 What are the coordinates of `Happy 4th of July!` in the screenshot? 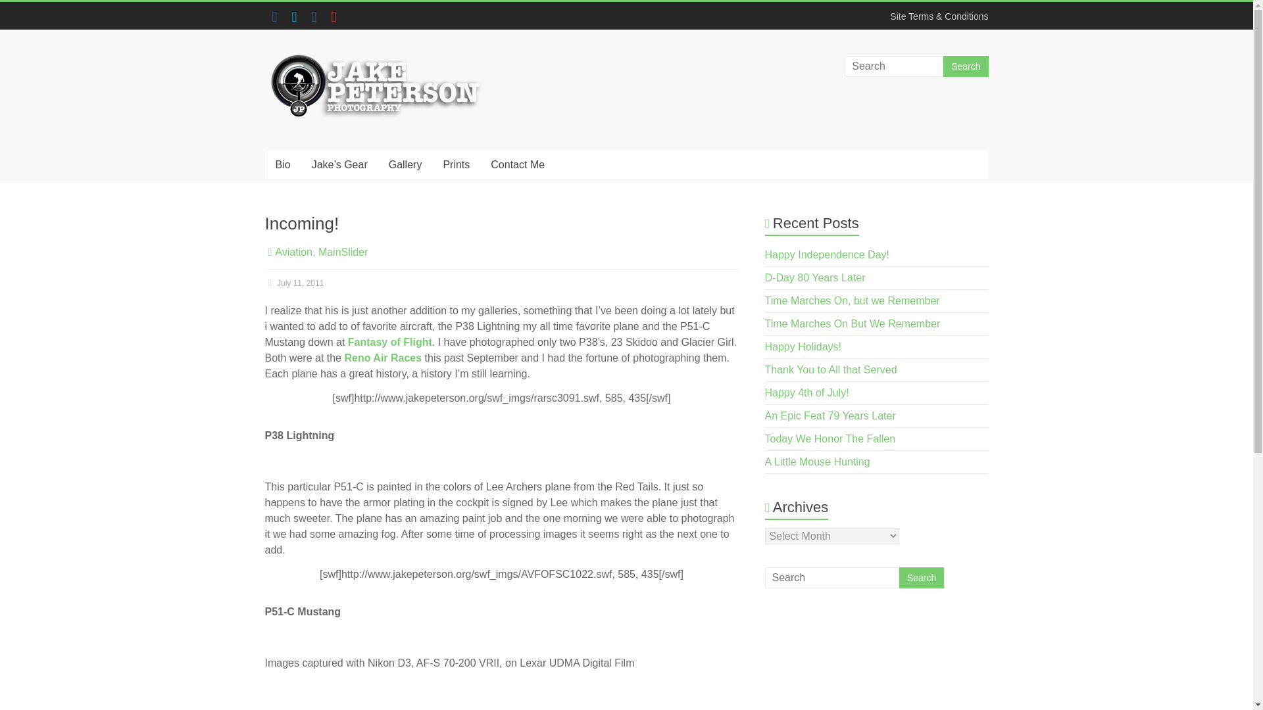 It's located at (806, 392).